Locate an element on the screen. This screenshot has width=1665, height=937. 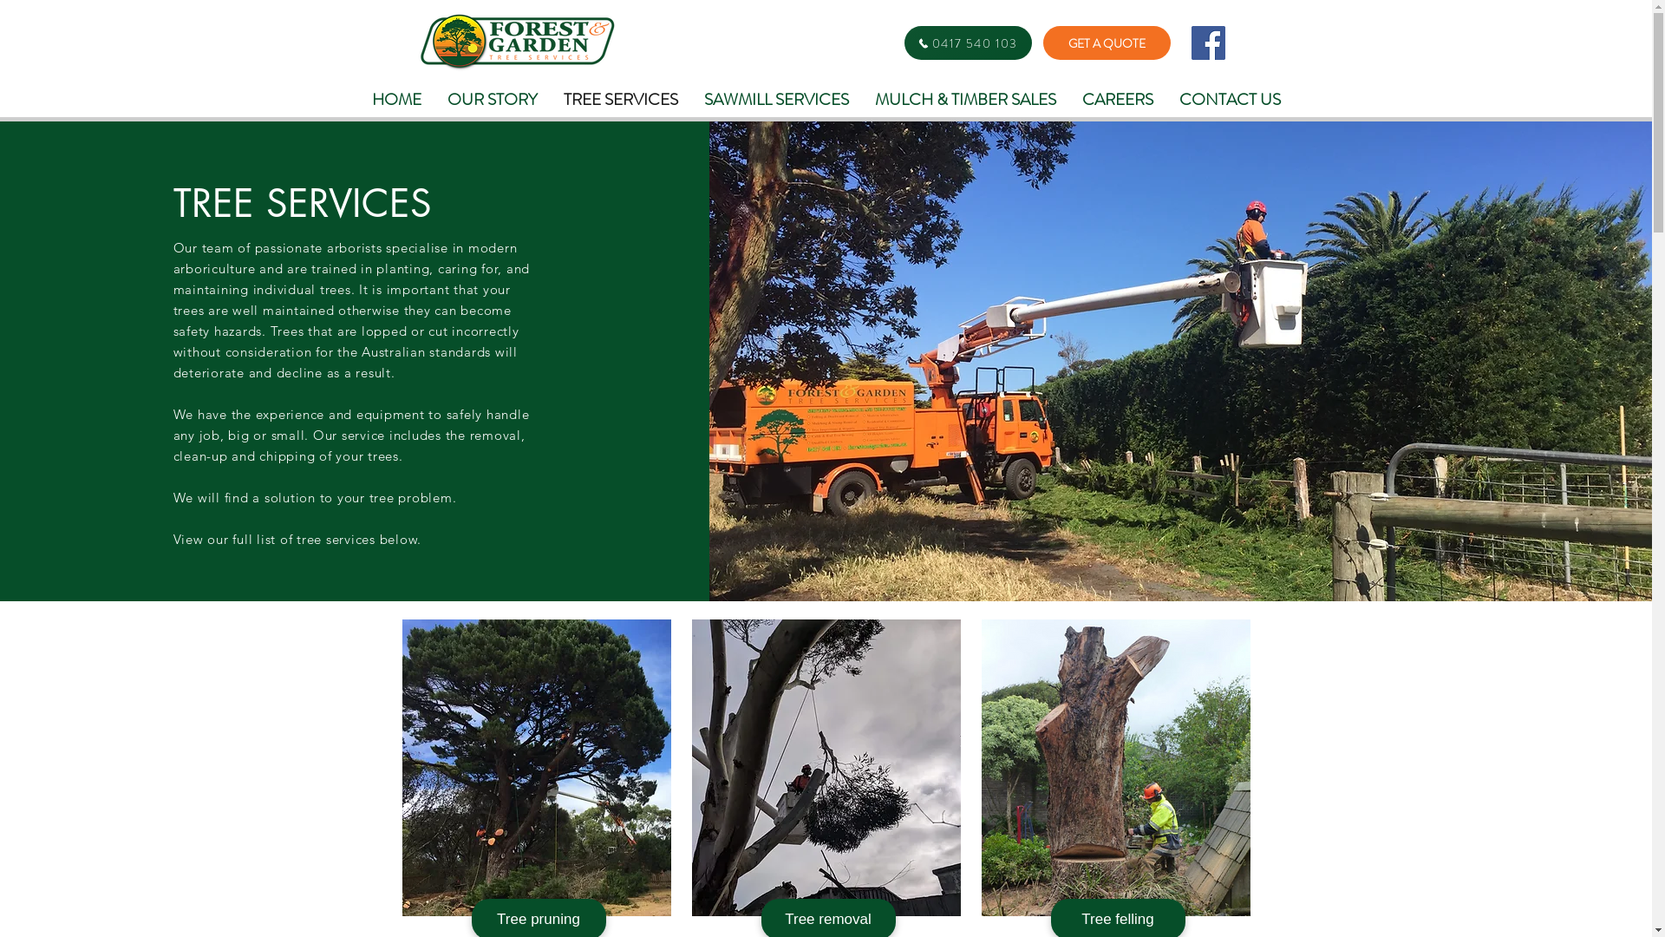
GET A QUOTE is located at coordinates (1107, 43).